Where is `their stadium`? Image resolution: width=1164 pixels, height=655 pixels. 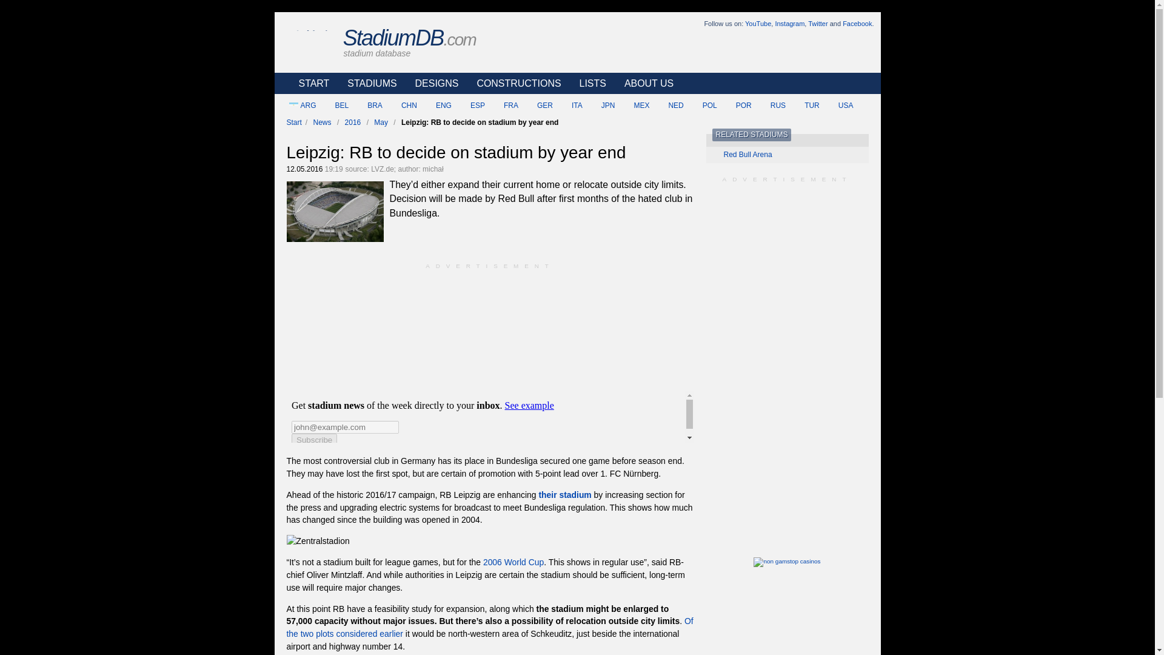 their stadium is located at coordinates (564, 495).